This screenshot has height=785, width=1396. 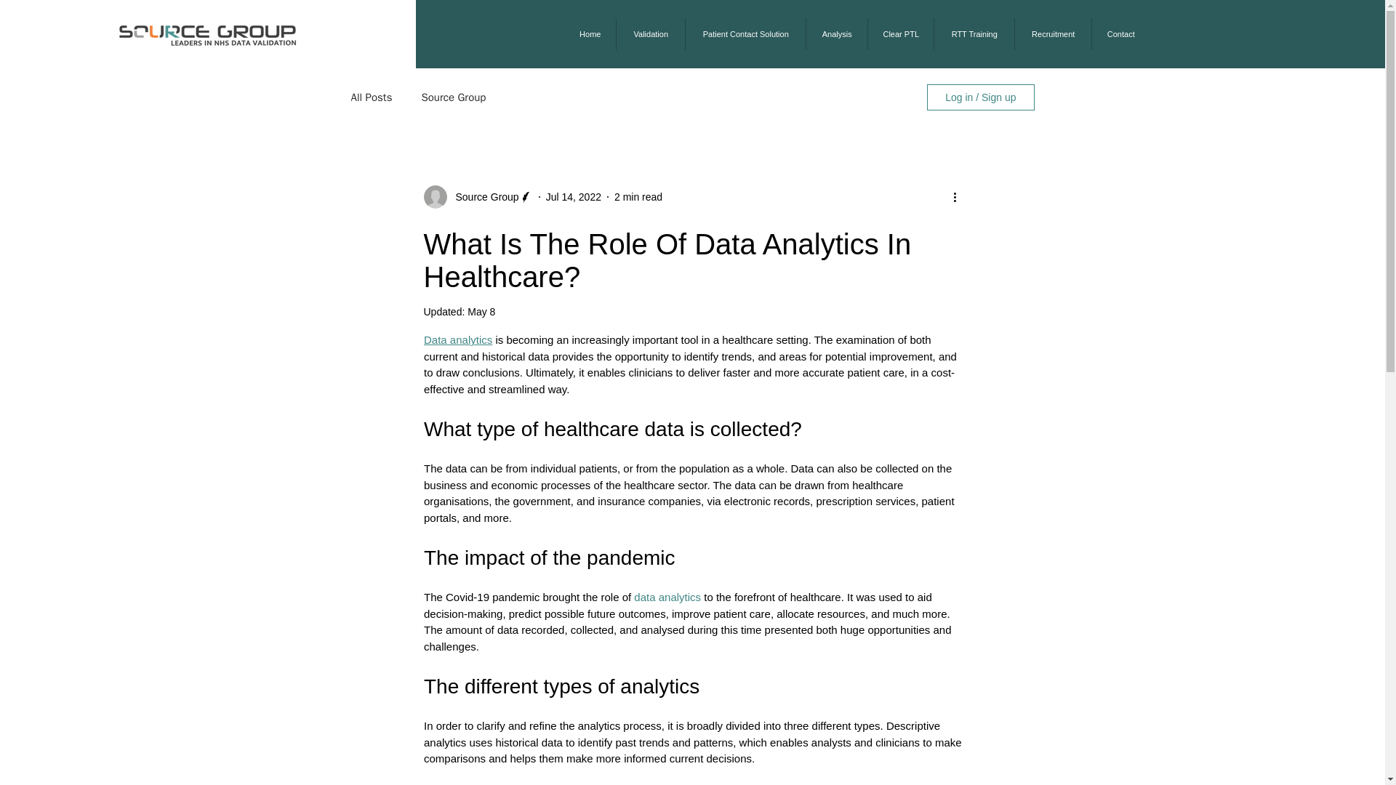 I want to click on Recruitment, so click(x=1053, y=33).